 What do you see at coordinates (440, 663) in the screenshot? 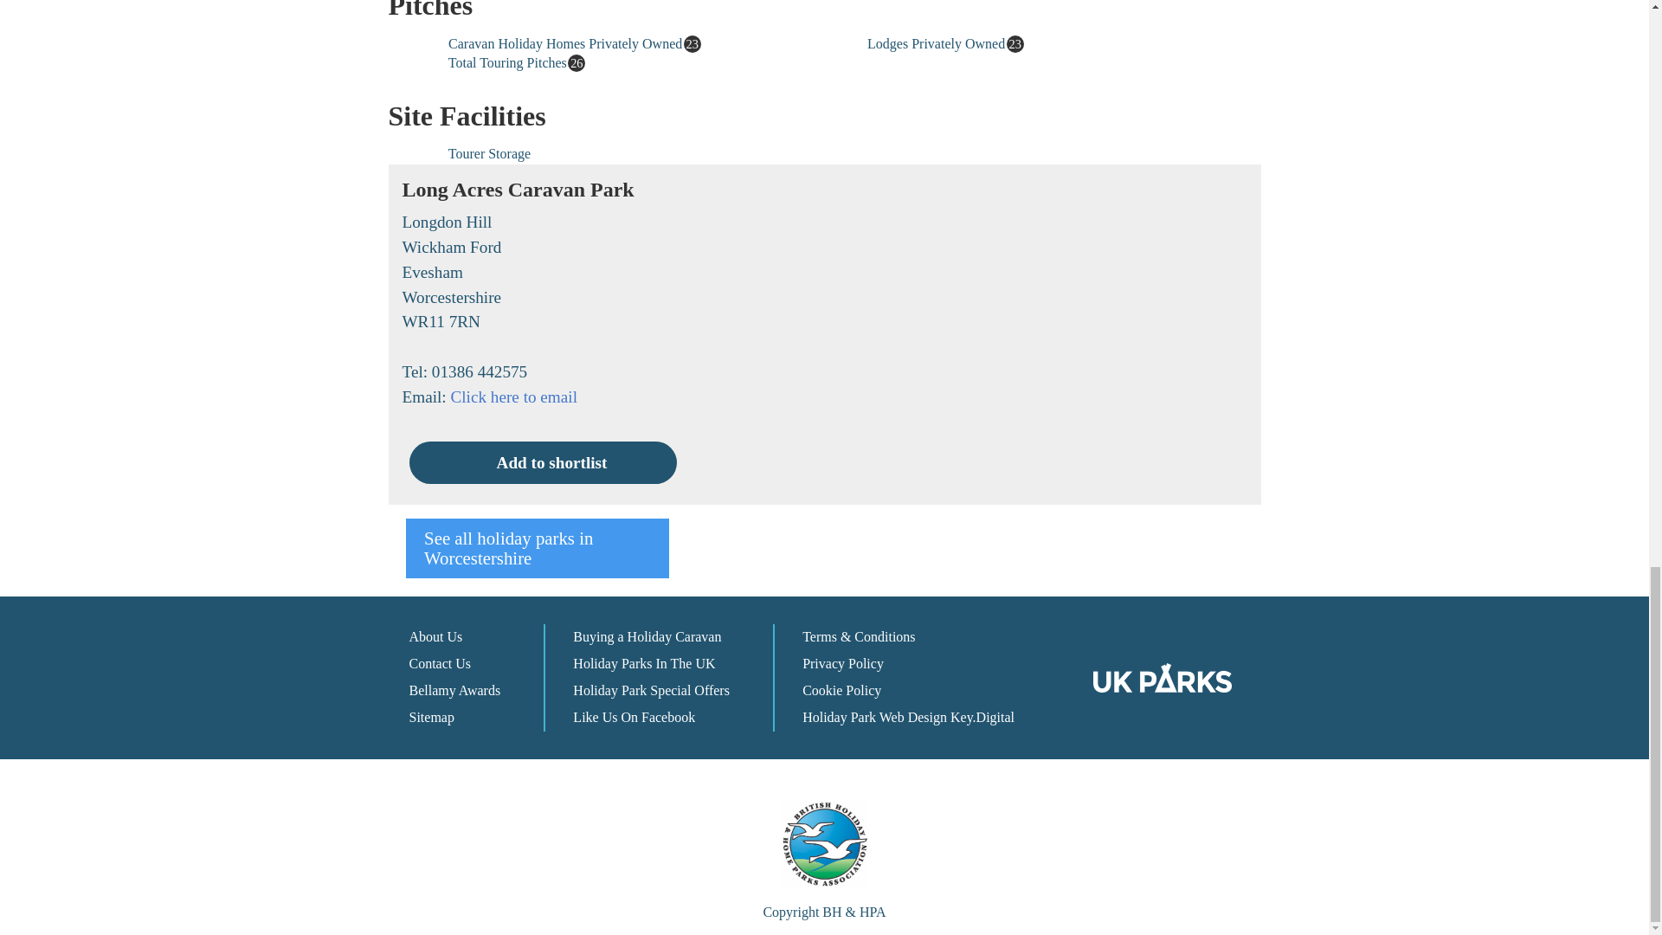
I see `Contact Us` at bounding box center [440, 663].